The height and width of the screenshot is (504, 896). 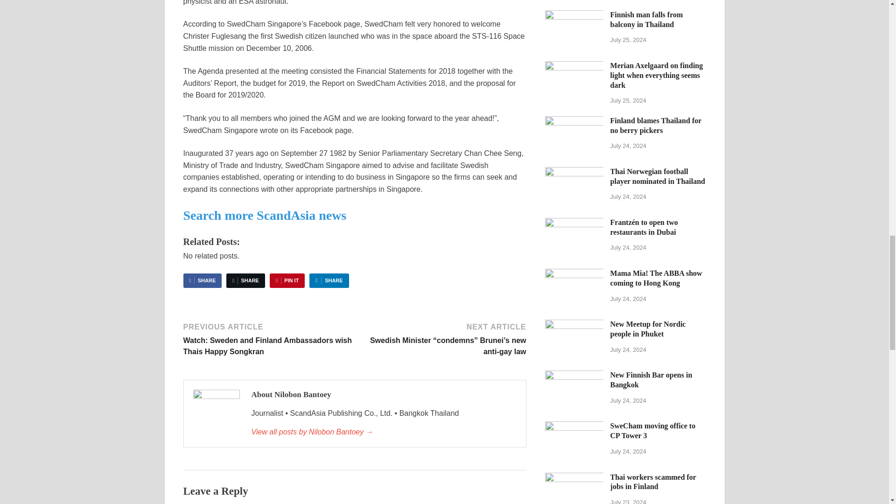 I want to click on New Finnish Bar opens in Bangkok, so click(x=574, y=376).